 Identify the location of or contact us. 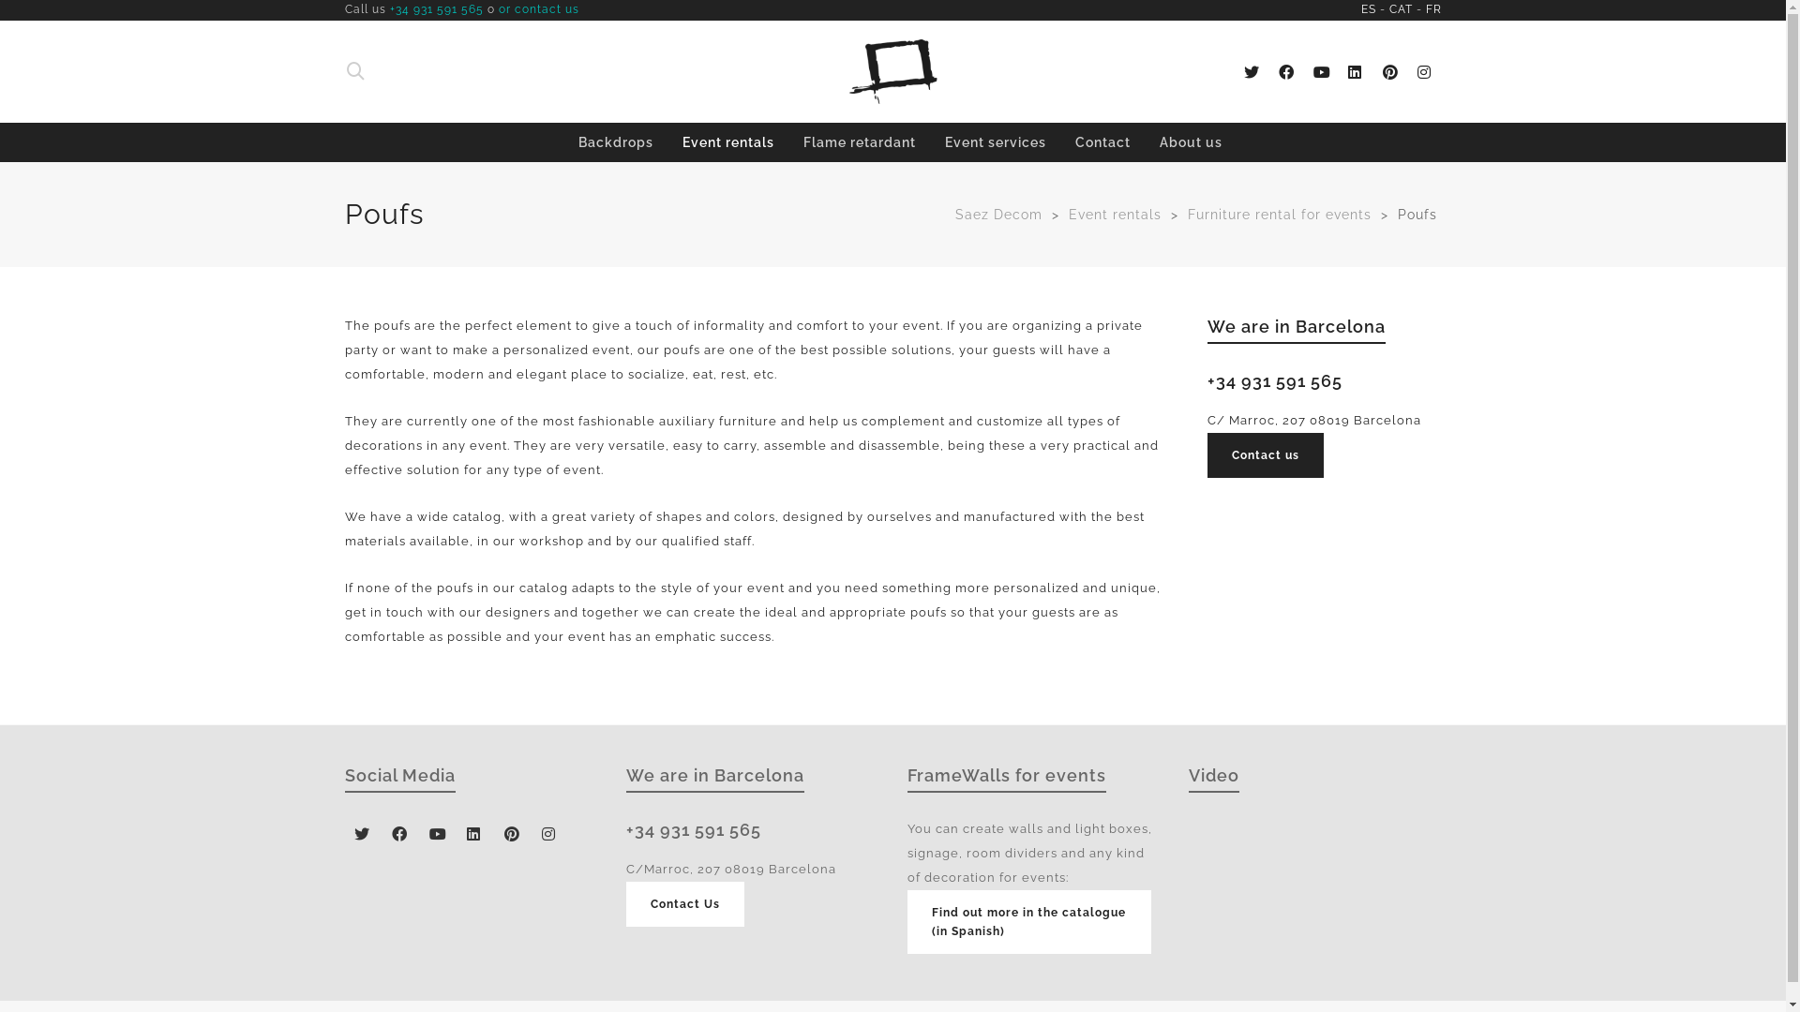
(539, 9).